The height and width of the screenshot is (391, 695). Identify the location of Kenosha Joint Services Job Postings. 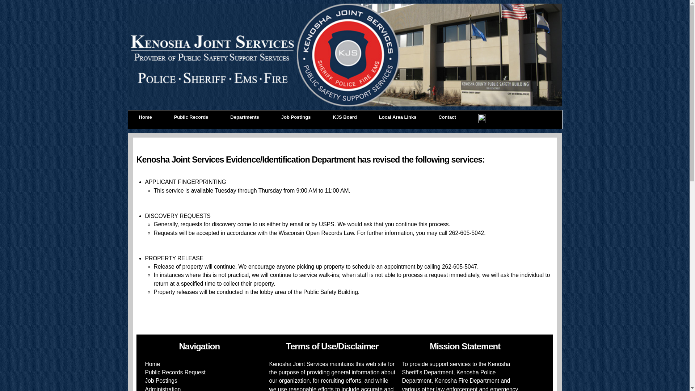
(296, 117).